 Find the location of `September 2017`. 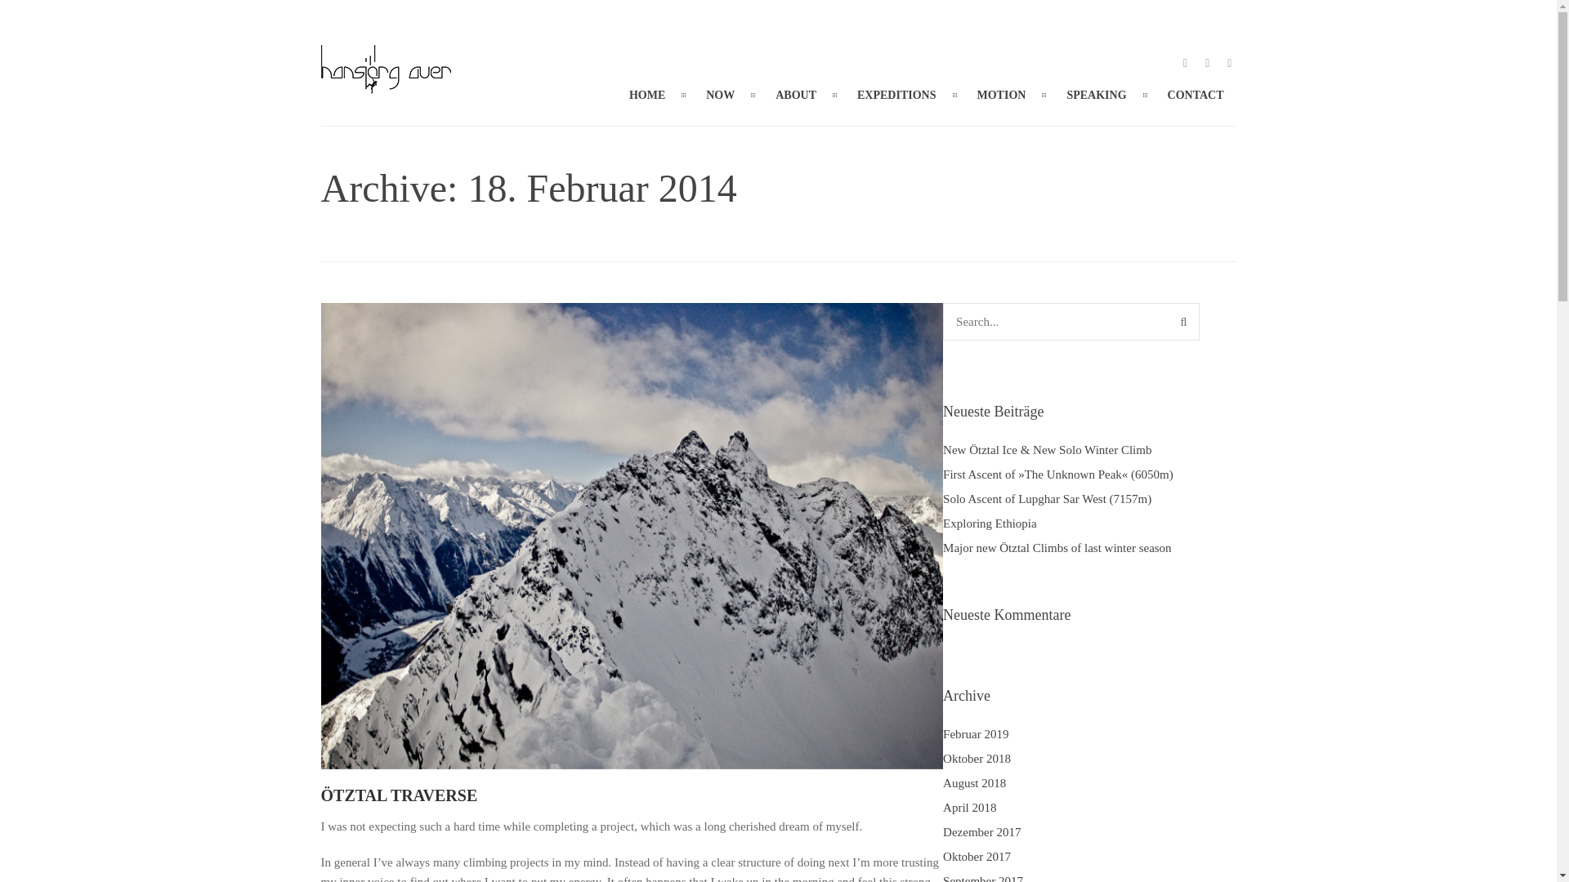

September 2017 is located at coordinates (982, 879).